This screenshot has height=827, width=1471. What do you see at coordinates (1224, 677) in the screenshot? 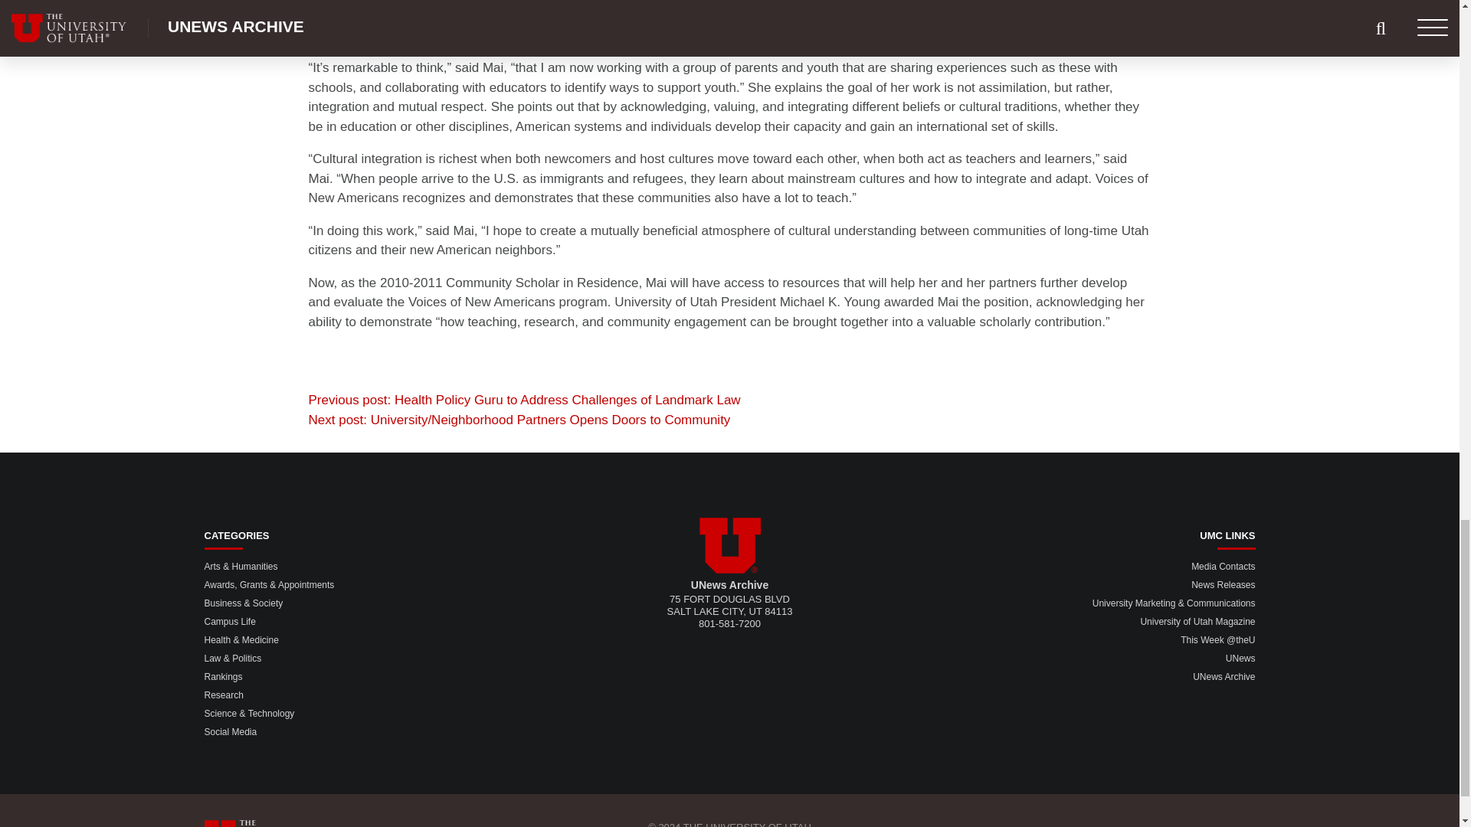
I see `UNews Archive` at bounding box center [1224, 677].